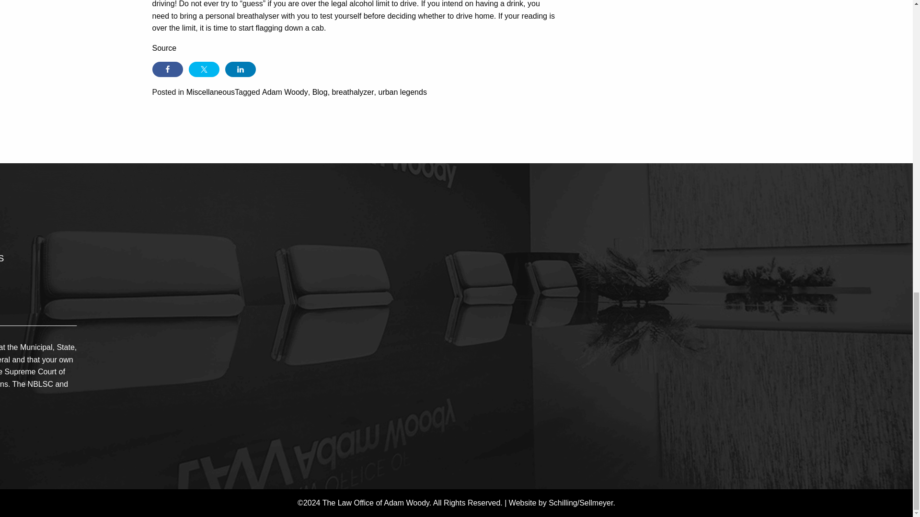  Describe the element at coordinates (210, 92) in the screenshot. I see `Miscellaneous` at that location.